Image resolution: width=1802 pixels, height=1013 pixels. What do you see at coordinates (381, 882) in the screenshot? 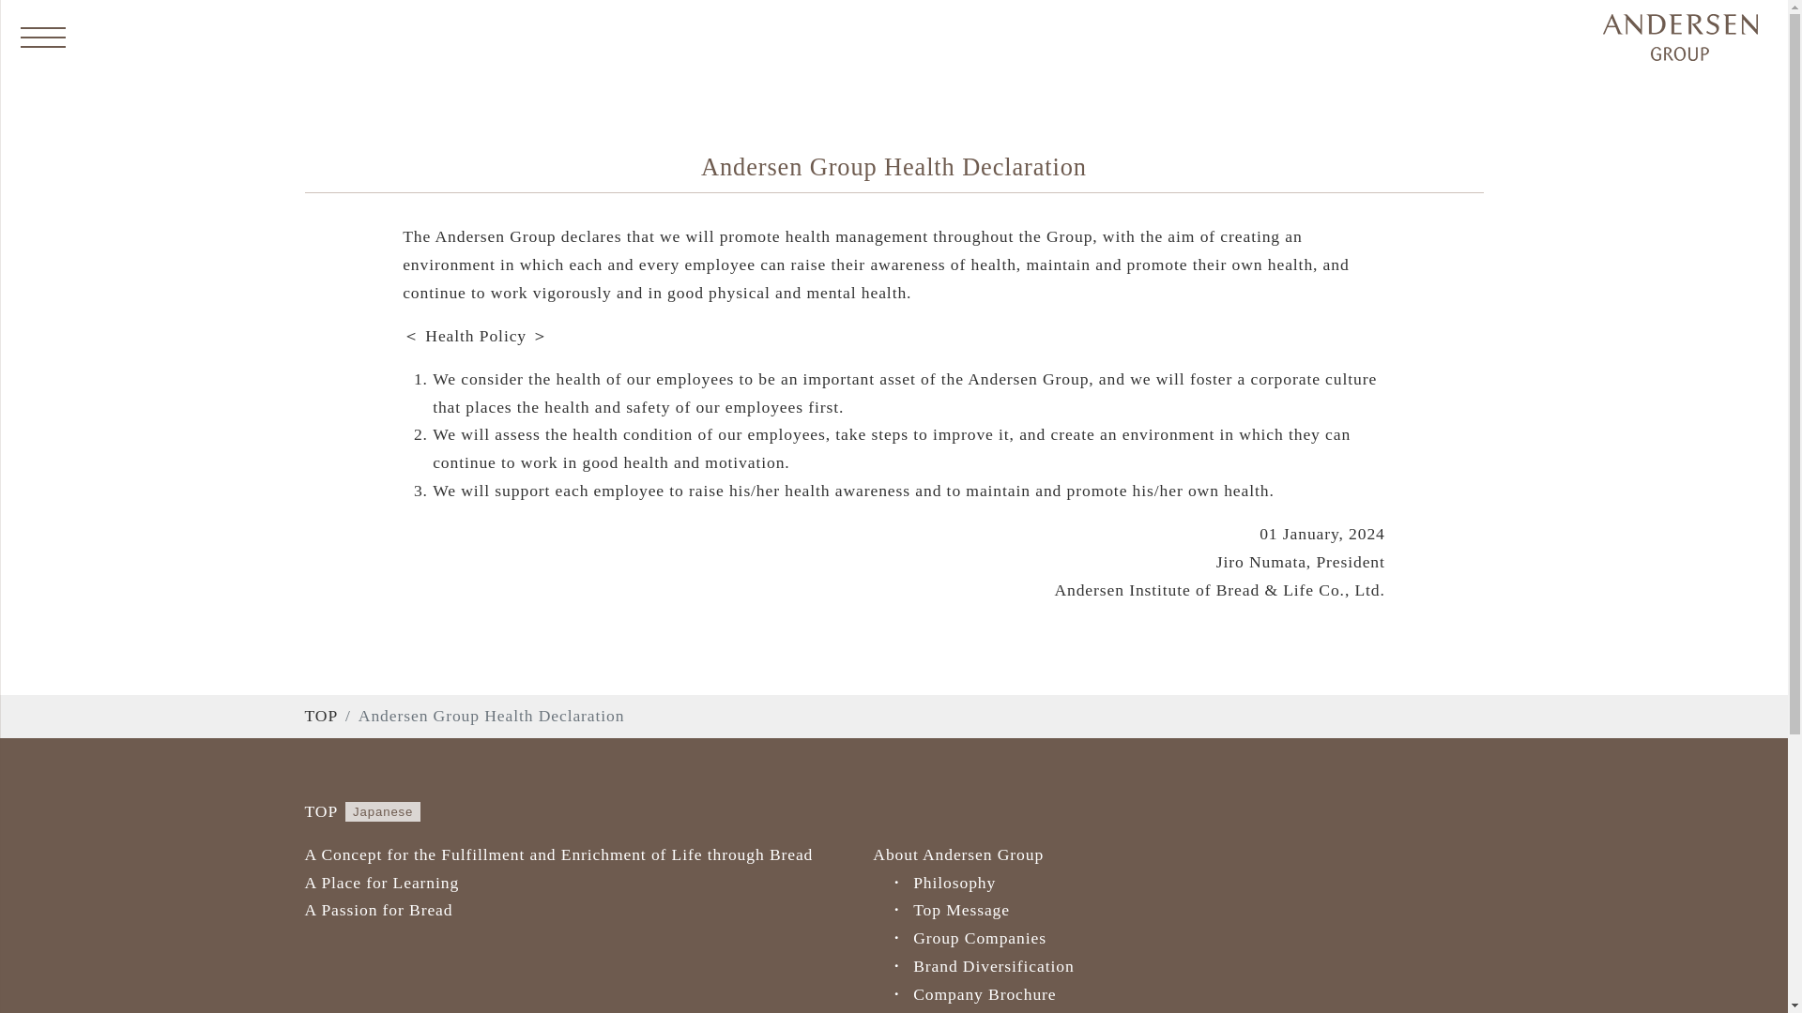
I see `A Place for Learning` at bounding box center [381, 882].